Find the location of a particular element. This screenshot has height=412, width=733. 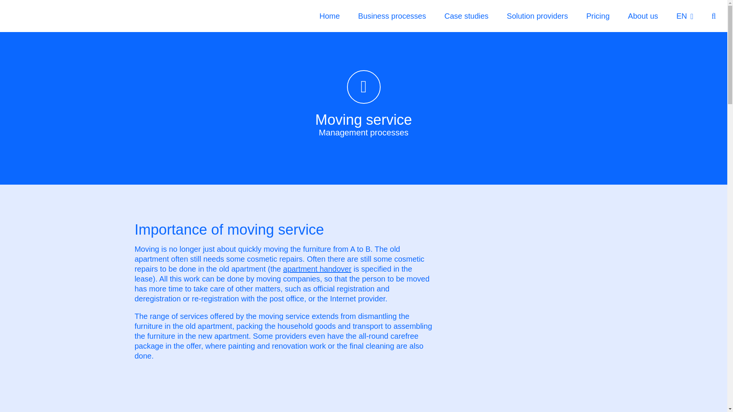

Solution providers is located at coordinates (538, 16).